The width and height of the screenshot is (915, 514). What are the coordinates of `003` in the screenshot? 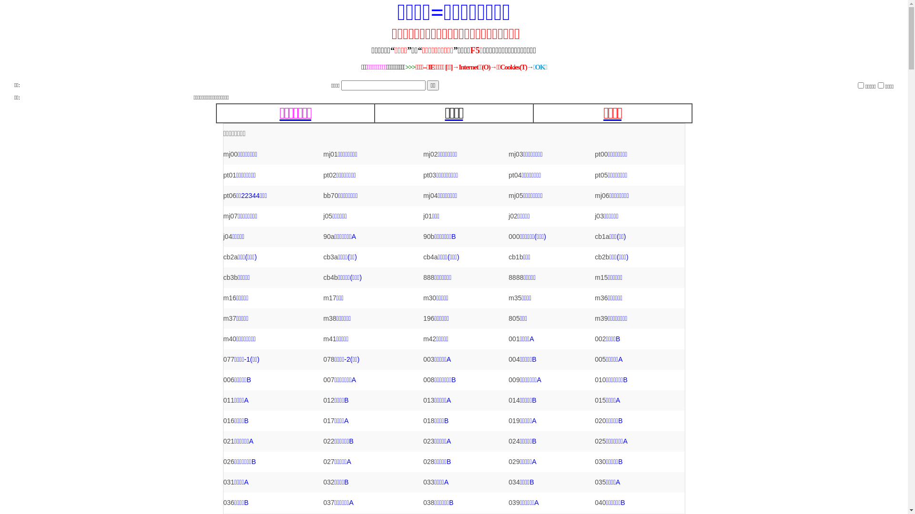 It's located at (429, 359).